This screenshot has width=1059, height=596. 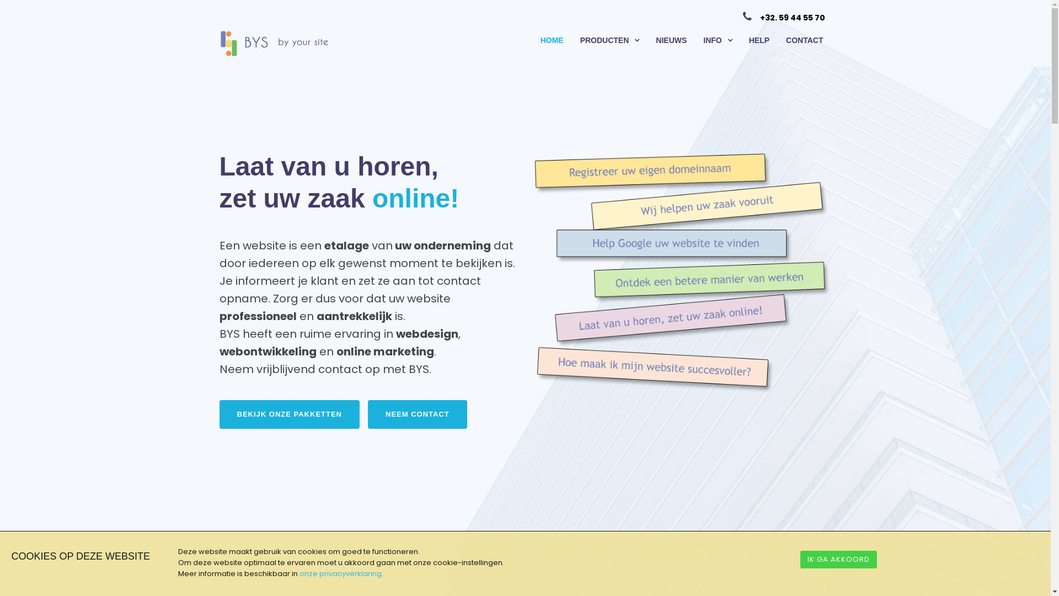 I want to click on HOME, so click(x=552, y=41).